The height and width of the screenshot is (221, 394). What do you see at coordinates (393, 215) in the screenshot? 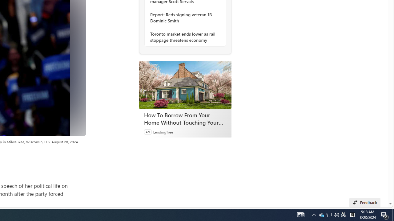
I see `Show desktop` at bounding box center [393, 215].